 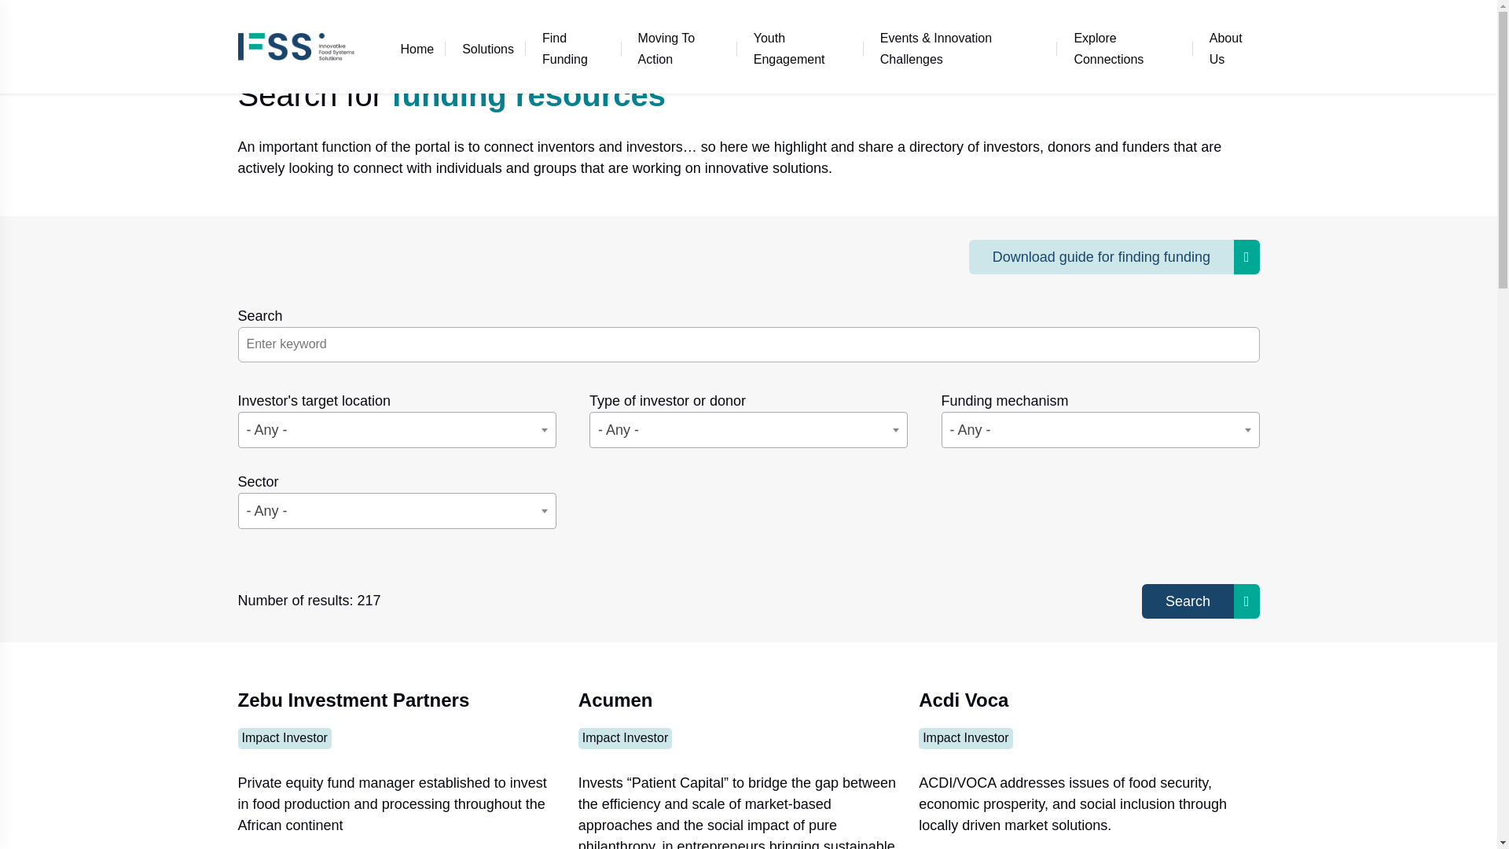 What do you see at coordinates (681, 48) in the screenshot?
I see `Moving To Action` at bounding box center [681, 48].